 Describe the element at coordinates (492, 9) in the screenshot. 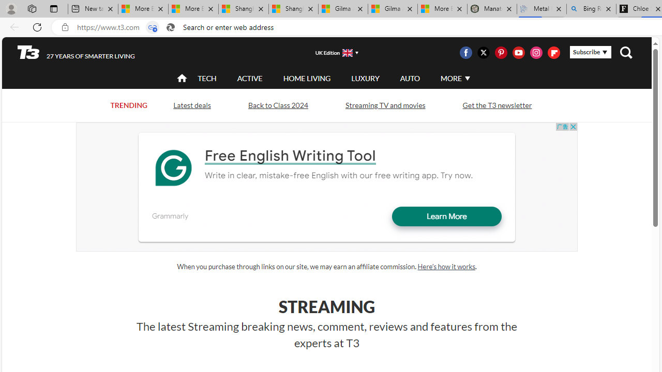

I see `Manatee Mortality Statistics | FWC` at that location.